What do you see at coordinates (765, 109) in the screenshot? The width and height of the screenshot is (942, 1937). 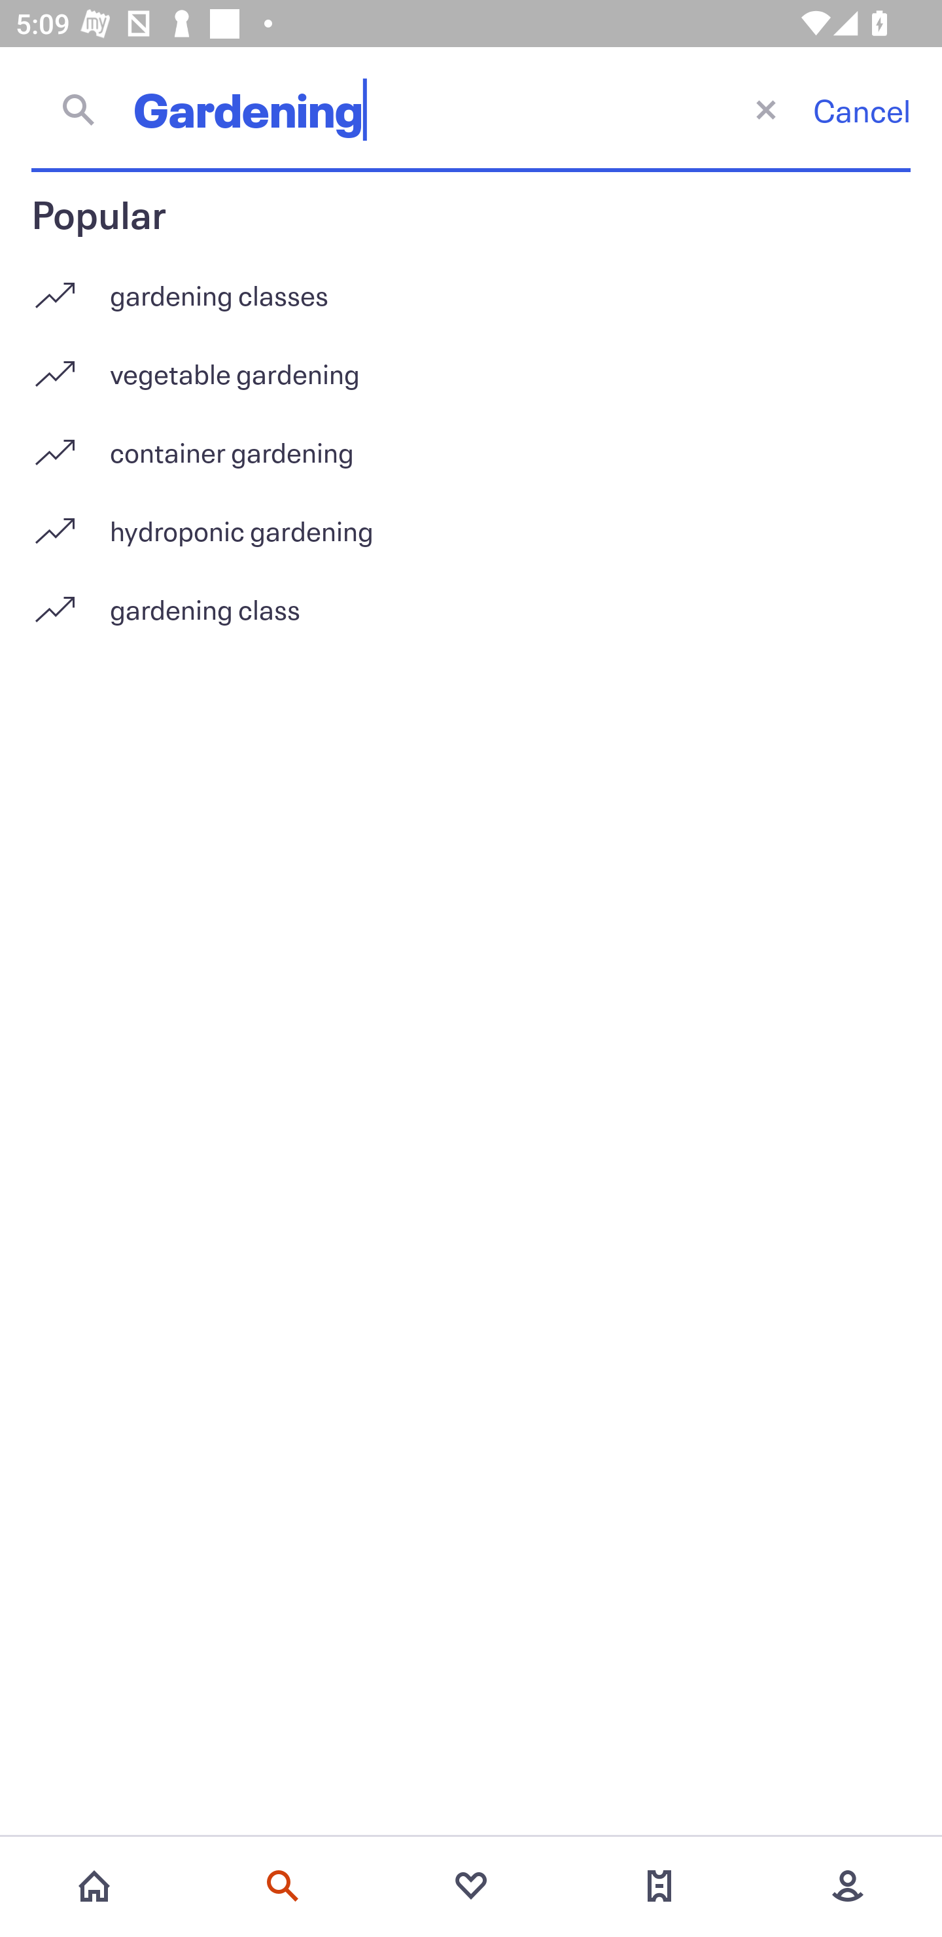 I see `Close current screen` at bounding box center [765, 109].